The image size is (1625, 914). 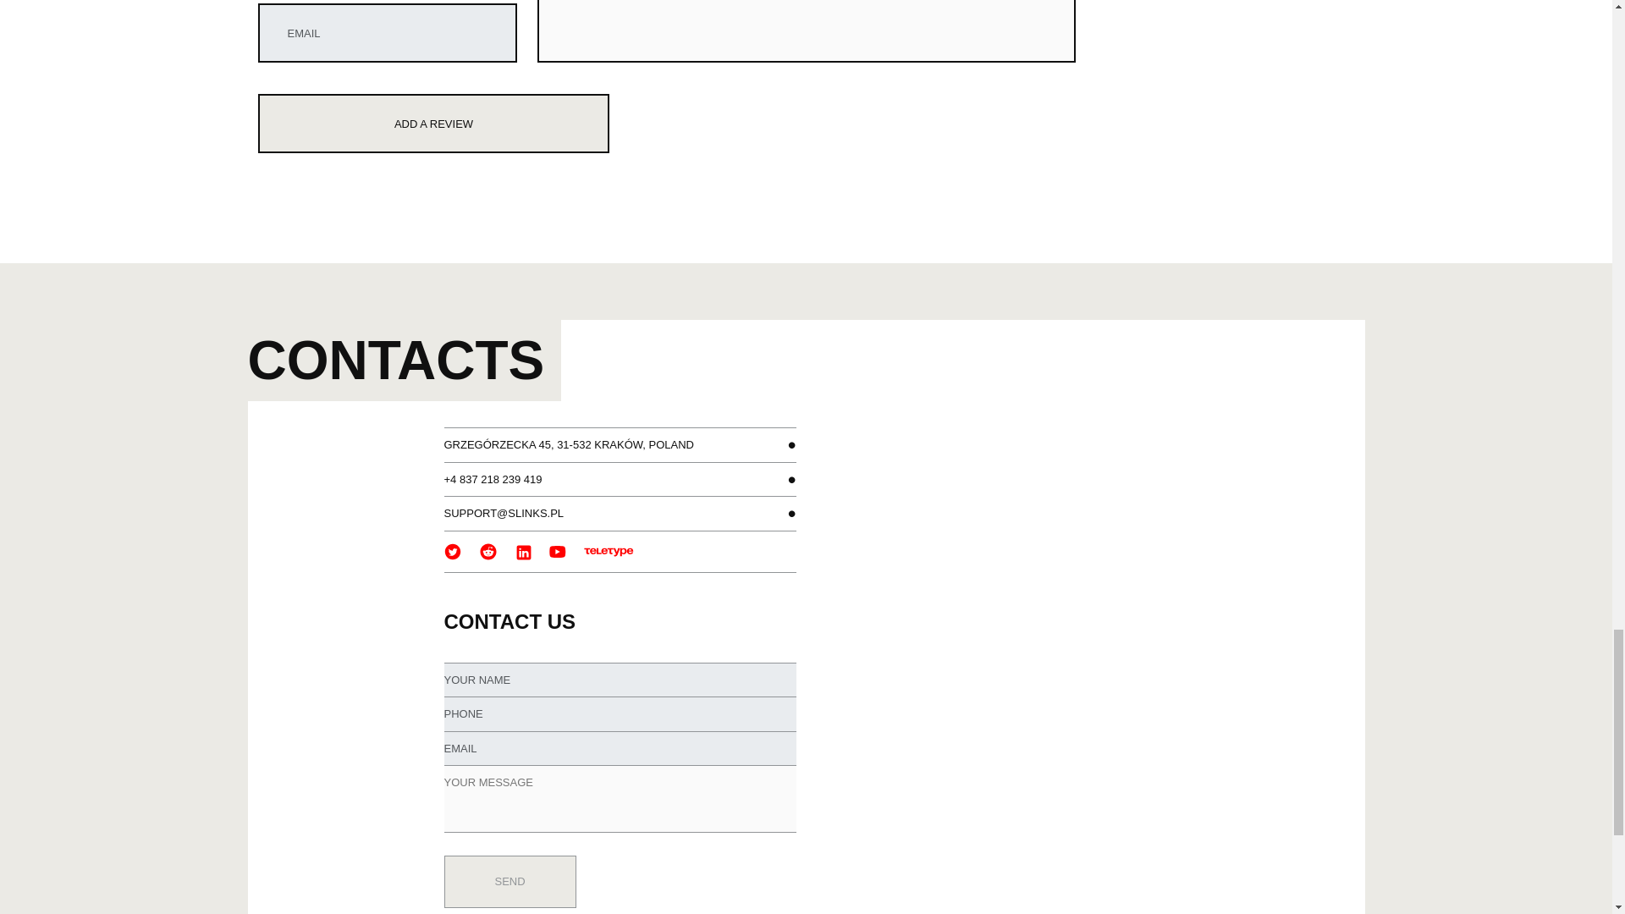 What do you see at coordinates (558, 552) in the screenshot?
I see `YouTube` at bounding box center [558, 552].